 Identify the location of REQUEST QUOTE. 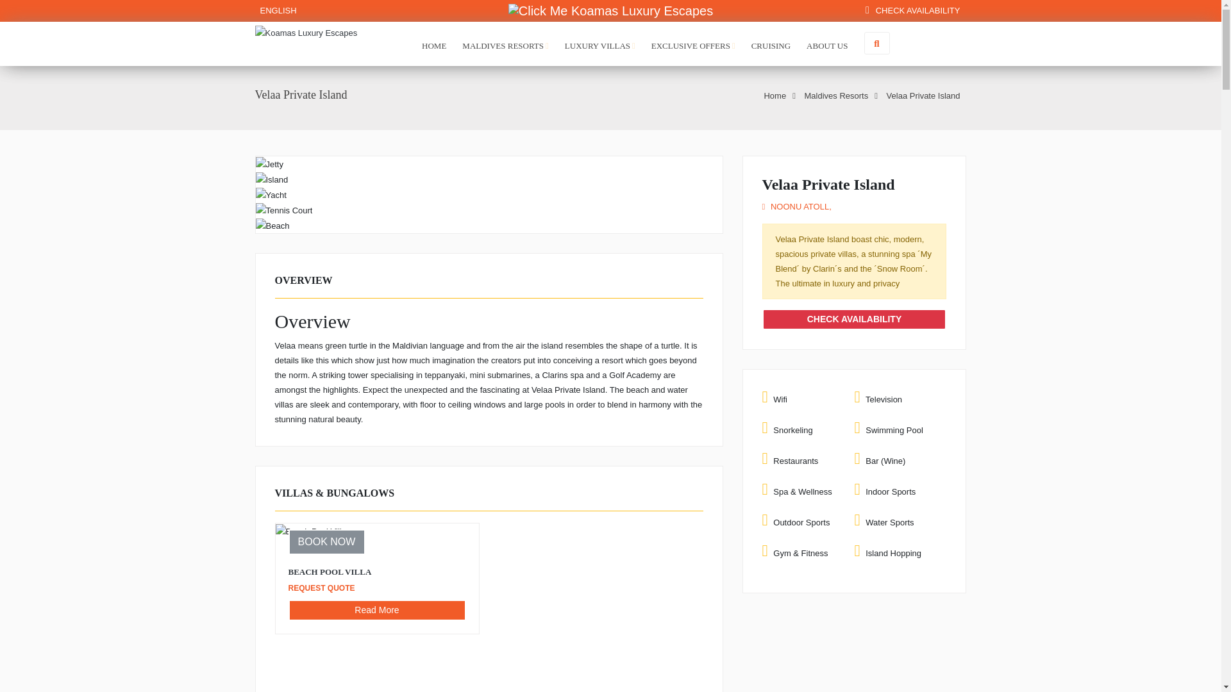
(323, 588).